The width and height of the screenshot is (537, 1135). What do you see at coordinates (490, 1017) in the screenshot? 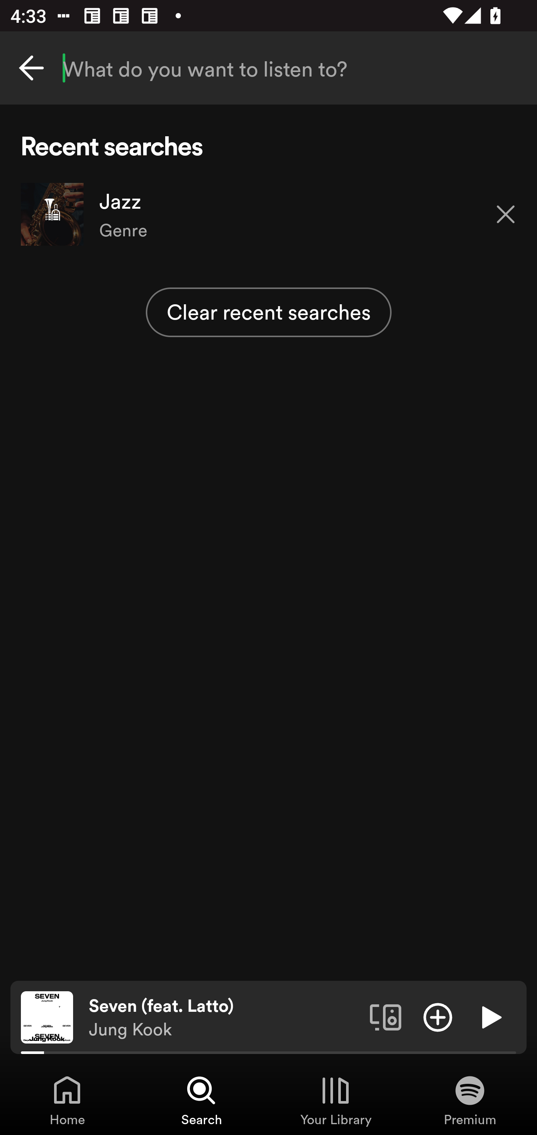
I see `Play` at bounding box center [490, 1017].